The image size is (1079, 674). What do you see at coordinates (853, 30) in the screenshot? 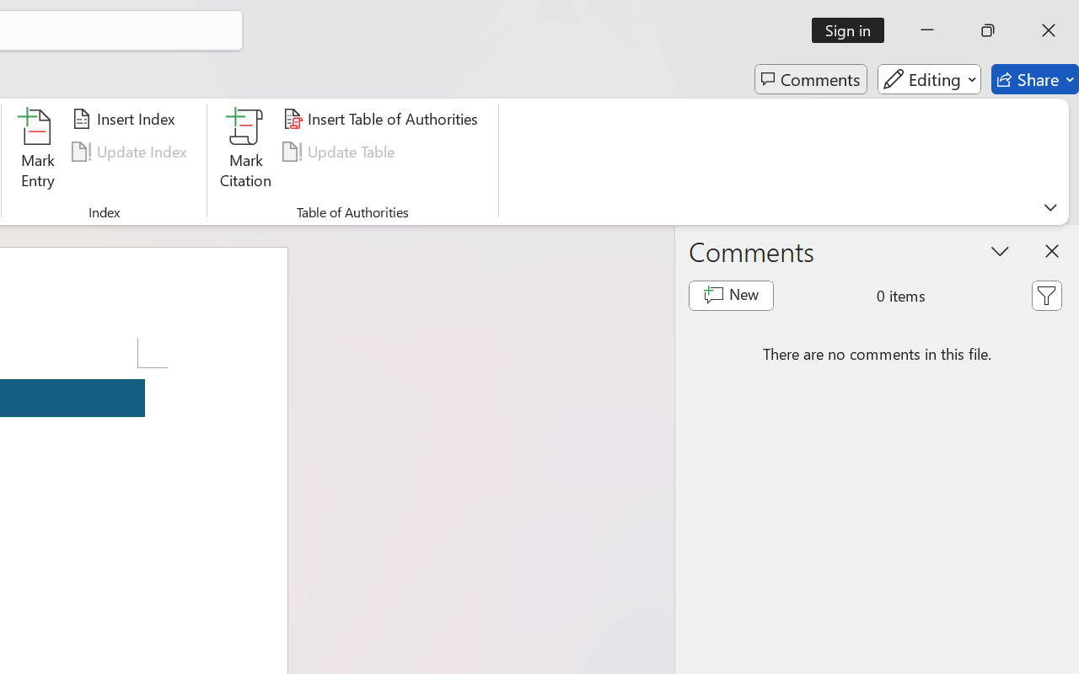
I see `Sign in` at bounding box center [853, 30].